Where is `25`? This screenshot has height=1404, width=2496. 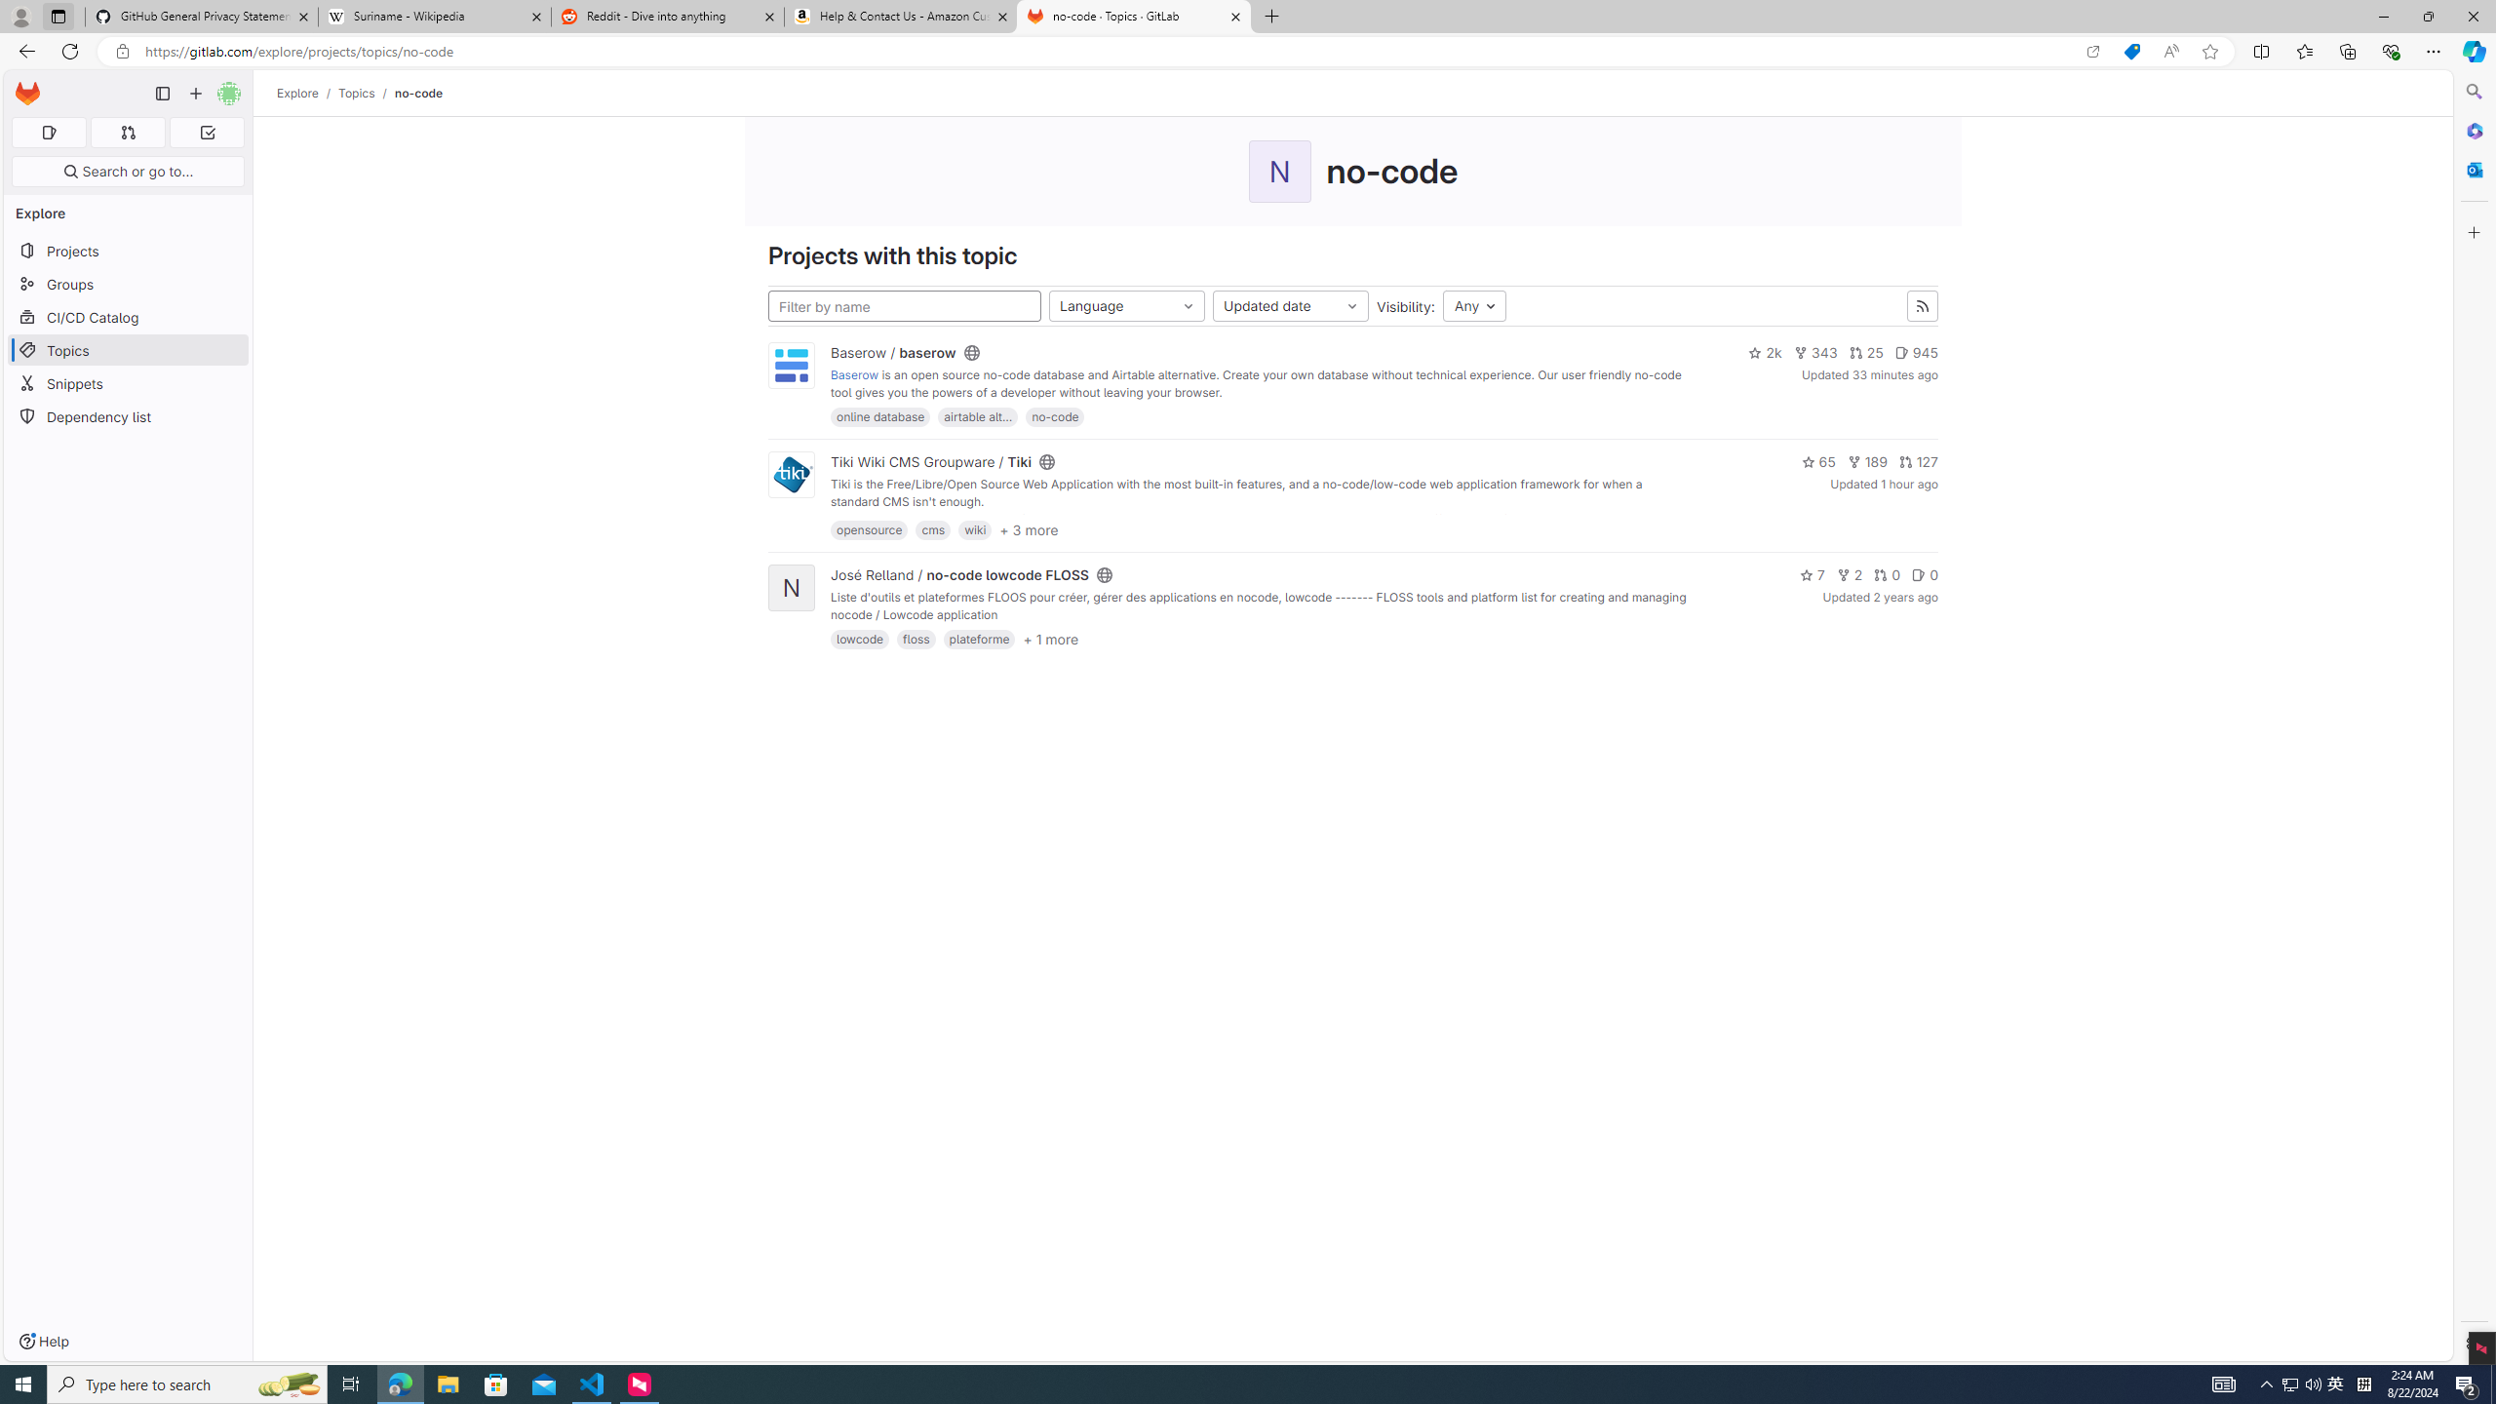 25 is located at coordinates (1866, 353).